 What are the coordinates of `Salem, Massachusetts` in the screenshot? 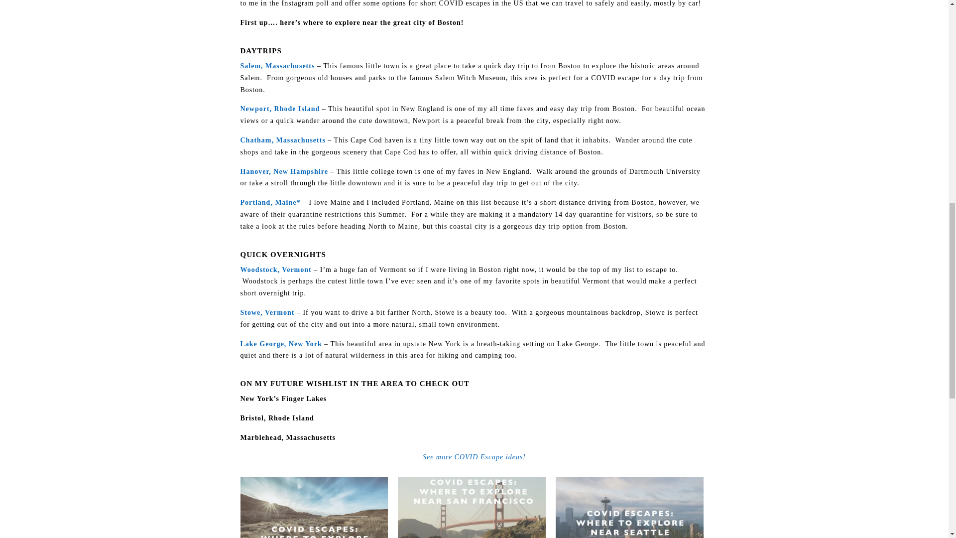 It's located at (277, 66).